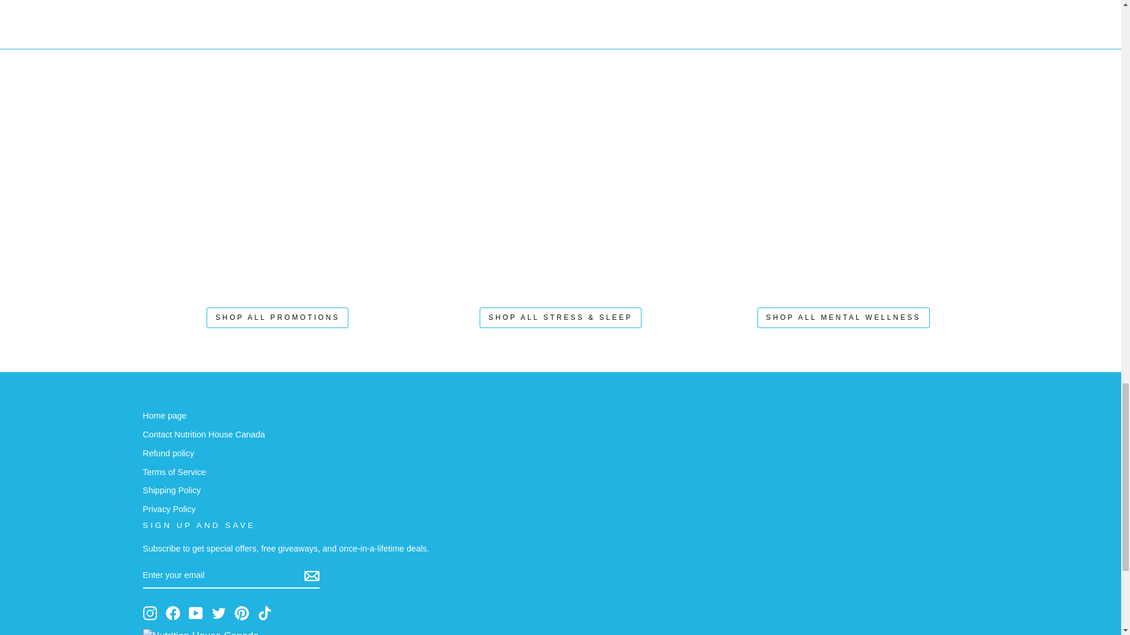  Describe the element at coordinates (149, 613) in the screenshot. I see `Nutrition House Canada on Instagram` at that location.